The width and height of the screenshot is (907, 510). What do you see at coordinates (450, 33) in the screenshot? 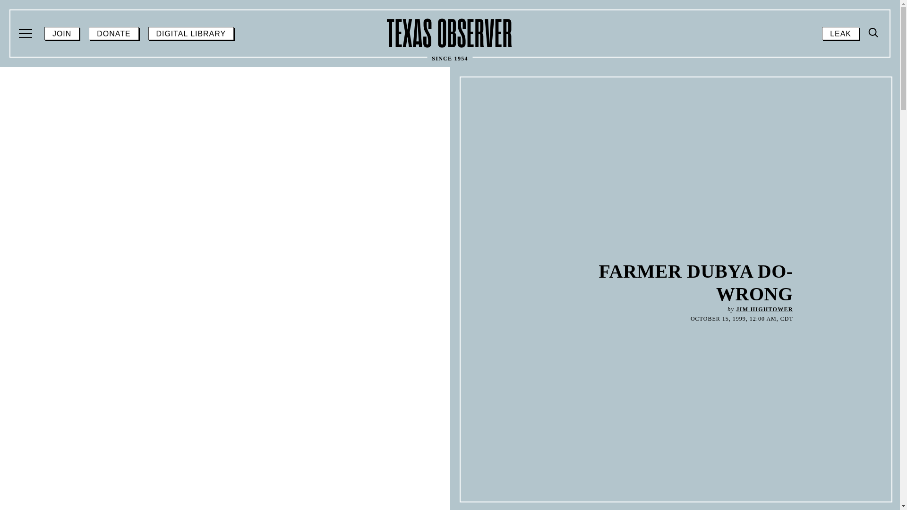
I see `JOIN` at bounding box center [450, 33].